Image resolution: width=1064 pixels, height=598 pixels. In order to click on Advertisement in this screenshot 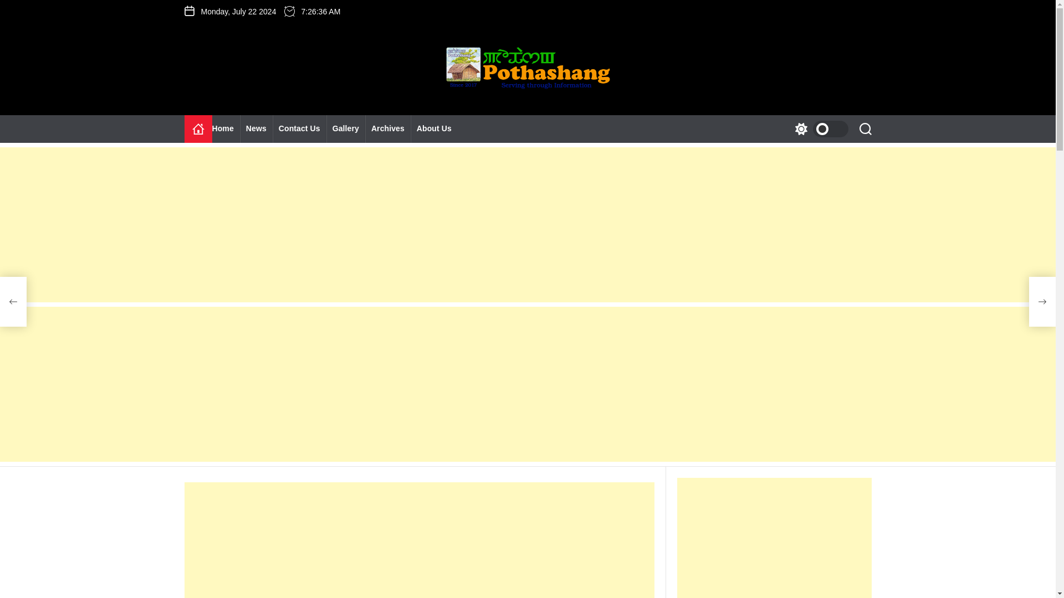, I will do `click(419, 540)`.